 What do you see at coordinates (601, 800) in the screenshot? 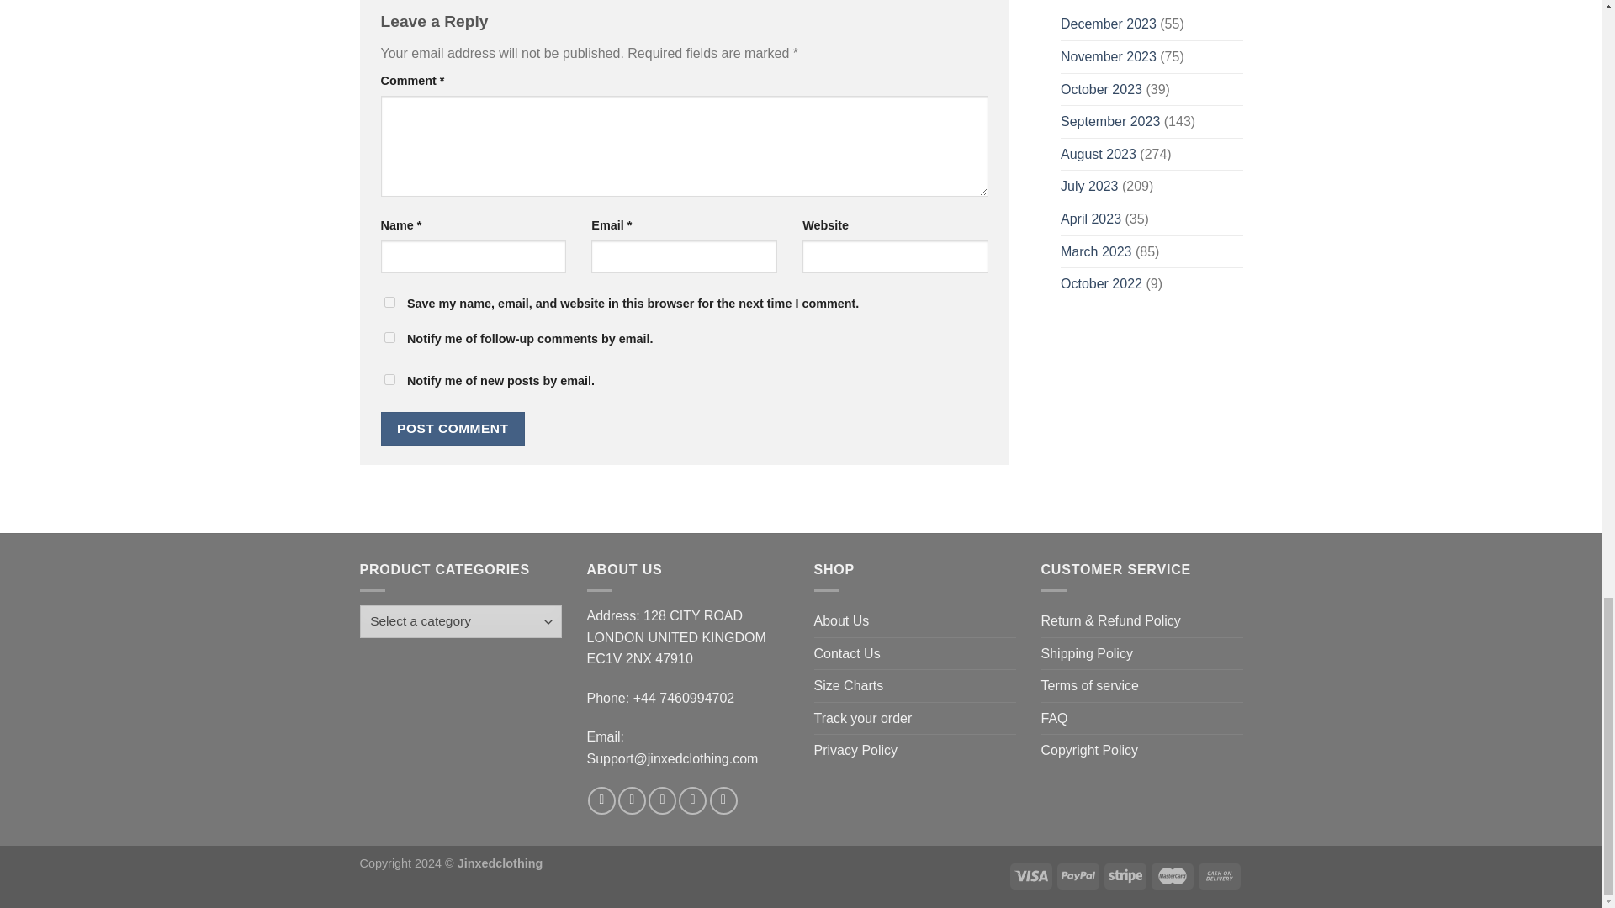
I see `Follow on Facebook` at bounding box center [601, 800].